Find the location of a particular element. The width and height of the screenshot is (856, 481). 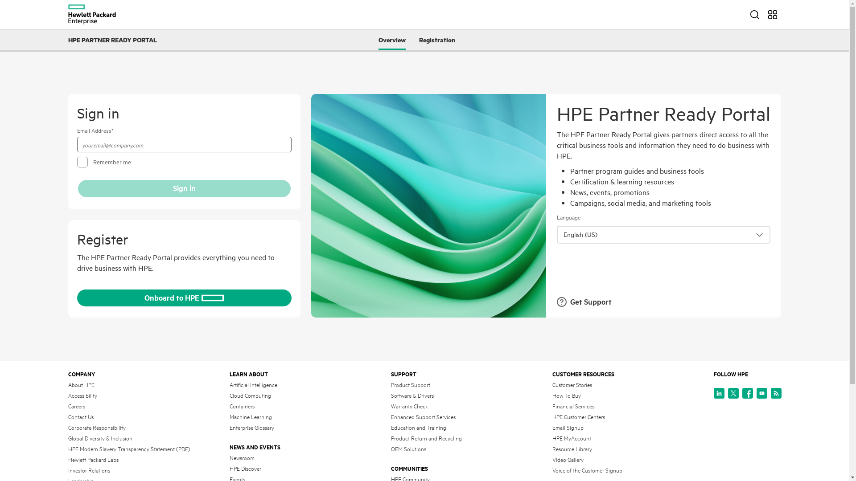

Enhanced Support Services is located at coordinates (423, 417).